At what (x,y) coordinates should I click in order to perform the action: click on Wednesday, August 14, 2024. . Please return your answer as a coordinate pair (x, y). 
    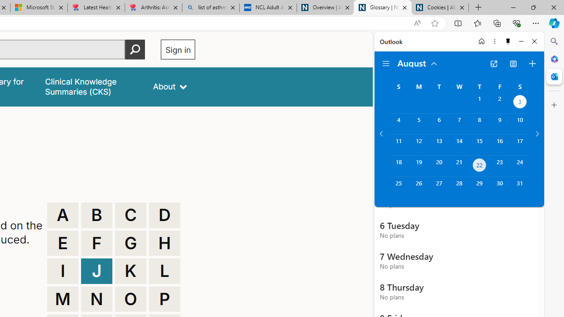
    Looking at the image, I should click on (459, 145).